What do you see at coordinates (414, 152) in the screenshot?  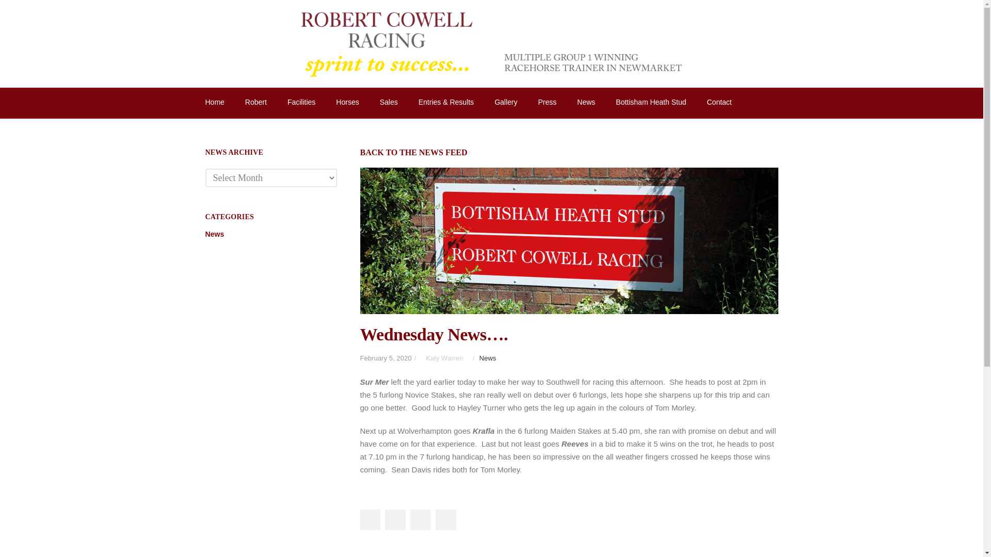 I see `BACK TO THE NEWS FEED` at bounding box center [414, 152].